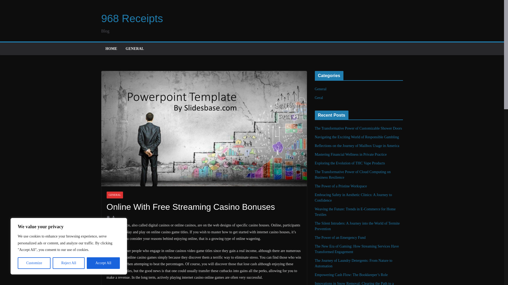 The image size is (508, 285). Describe the element at coordinates (34, 263) in the screenshot. I see `Customize` at that location.